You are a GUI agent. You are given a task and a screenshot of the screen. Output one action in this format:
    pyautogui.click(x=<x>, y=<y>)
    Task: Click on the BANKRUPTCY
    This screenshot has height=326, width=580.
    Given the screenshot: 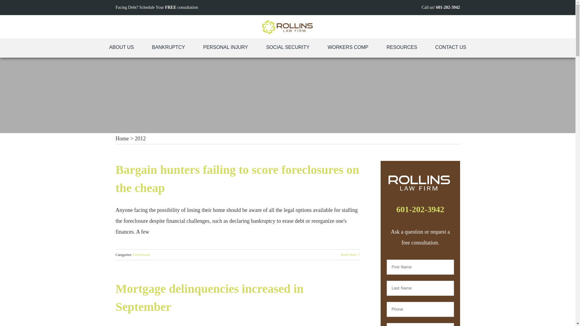 What is the action you would take?
    pyautogui.click(x=168, y=48)
    